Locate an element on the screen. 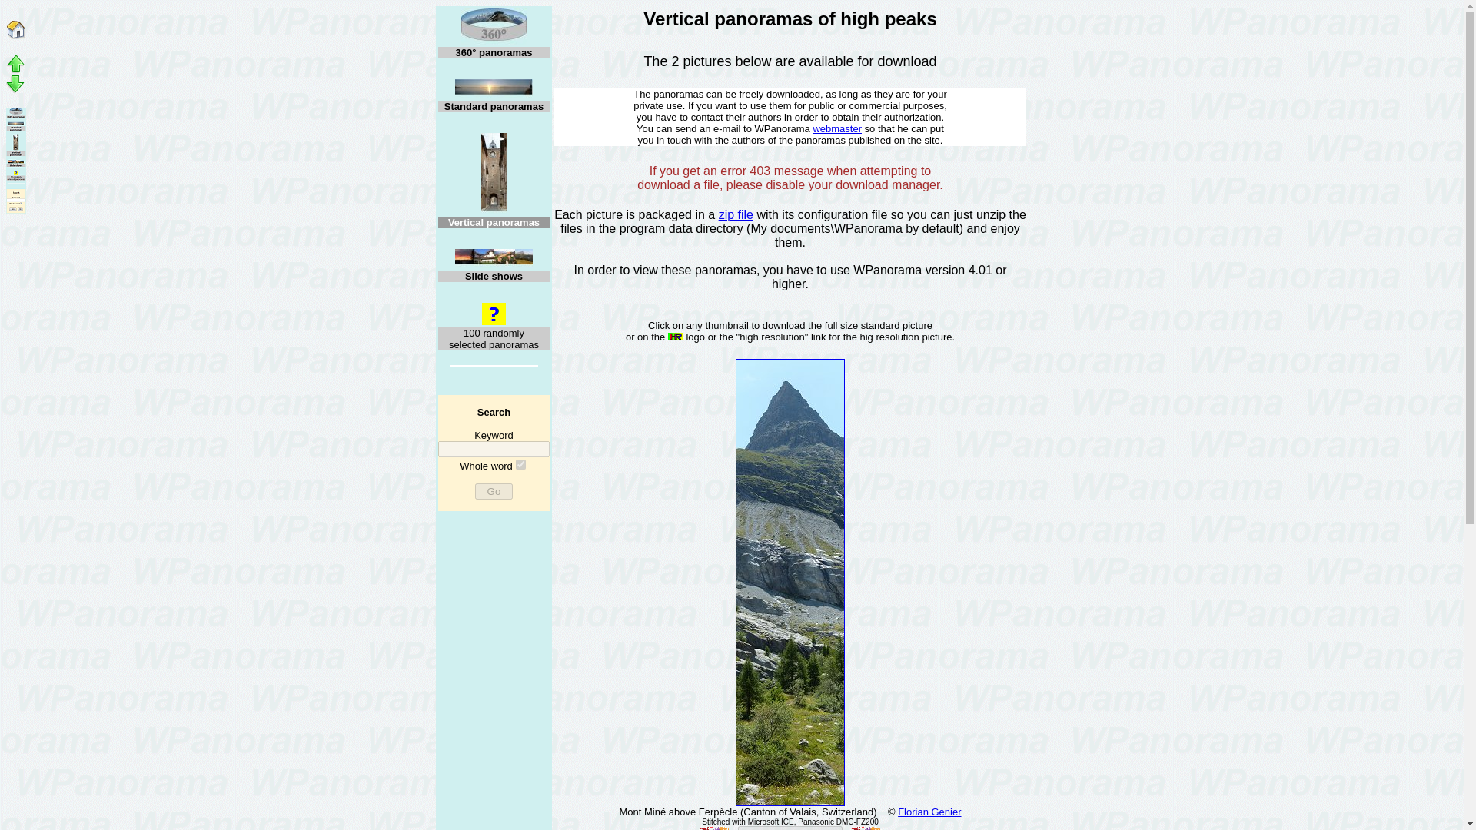  The 64 panoramas by Florian Genier is located at coordinates (929, 812).